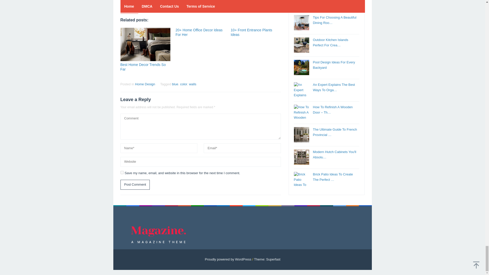  Describe the element at coordinates (142, 5) in the screenshot. I see `Pin this` at that location.